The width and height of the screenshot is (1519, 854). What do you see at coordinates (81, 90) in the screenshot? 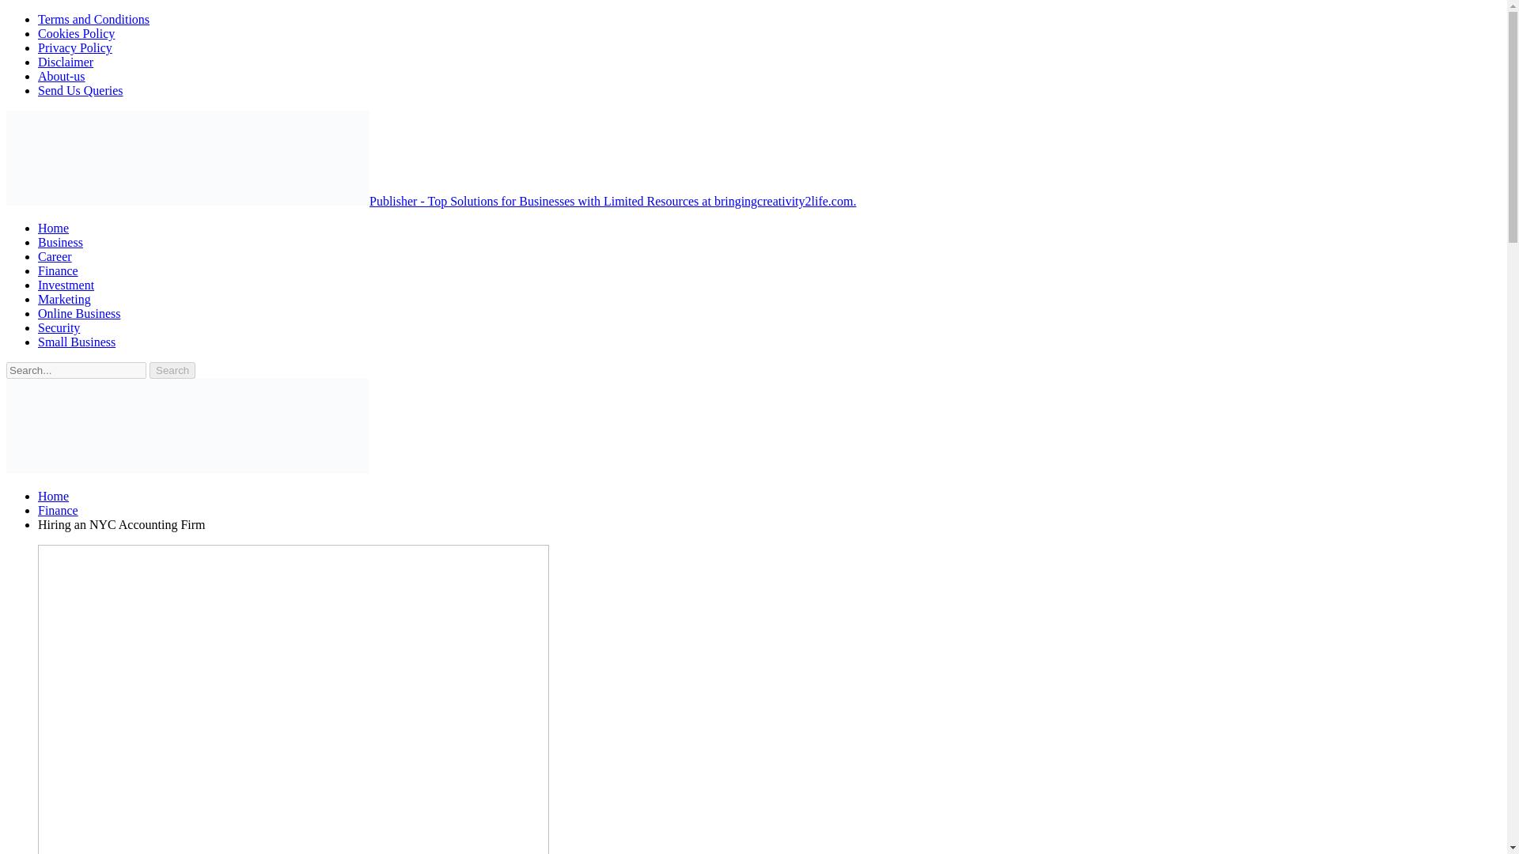
I see `Send Us Queries` at bounding box center [81, 90].